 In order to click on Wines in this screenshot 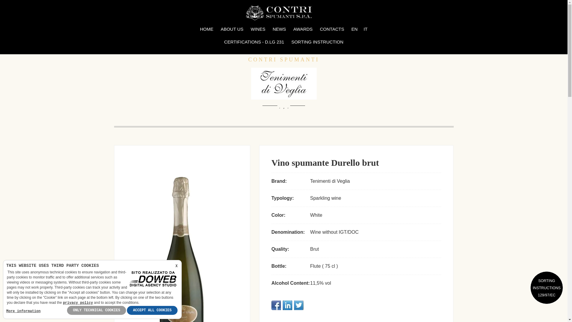, I will do `click(258, 29)`.